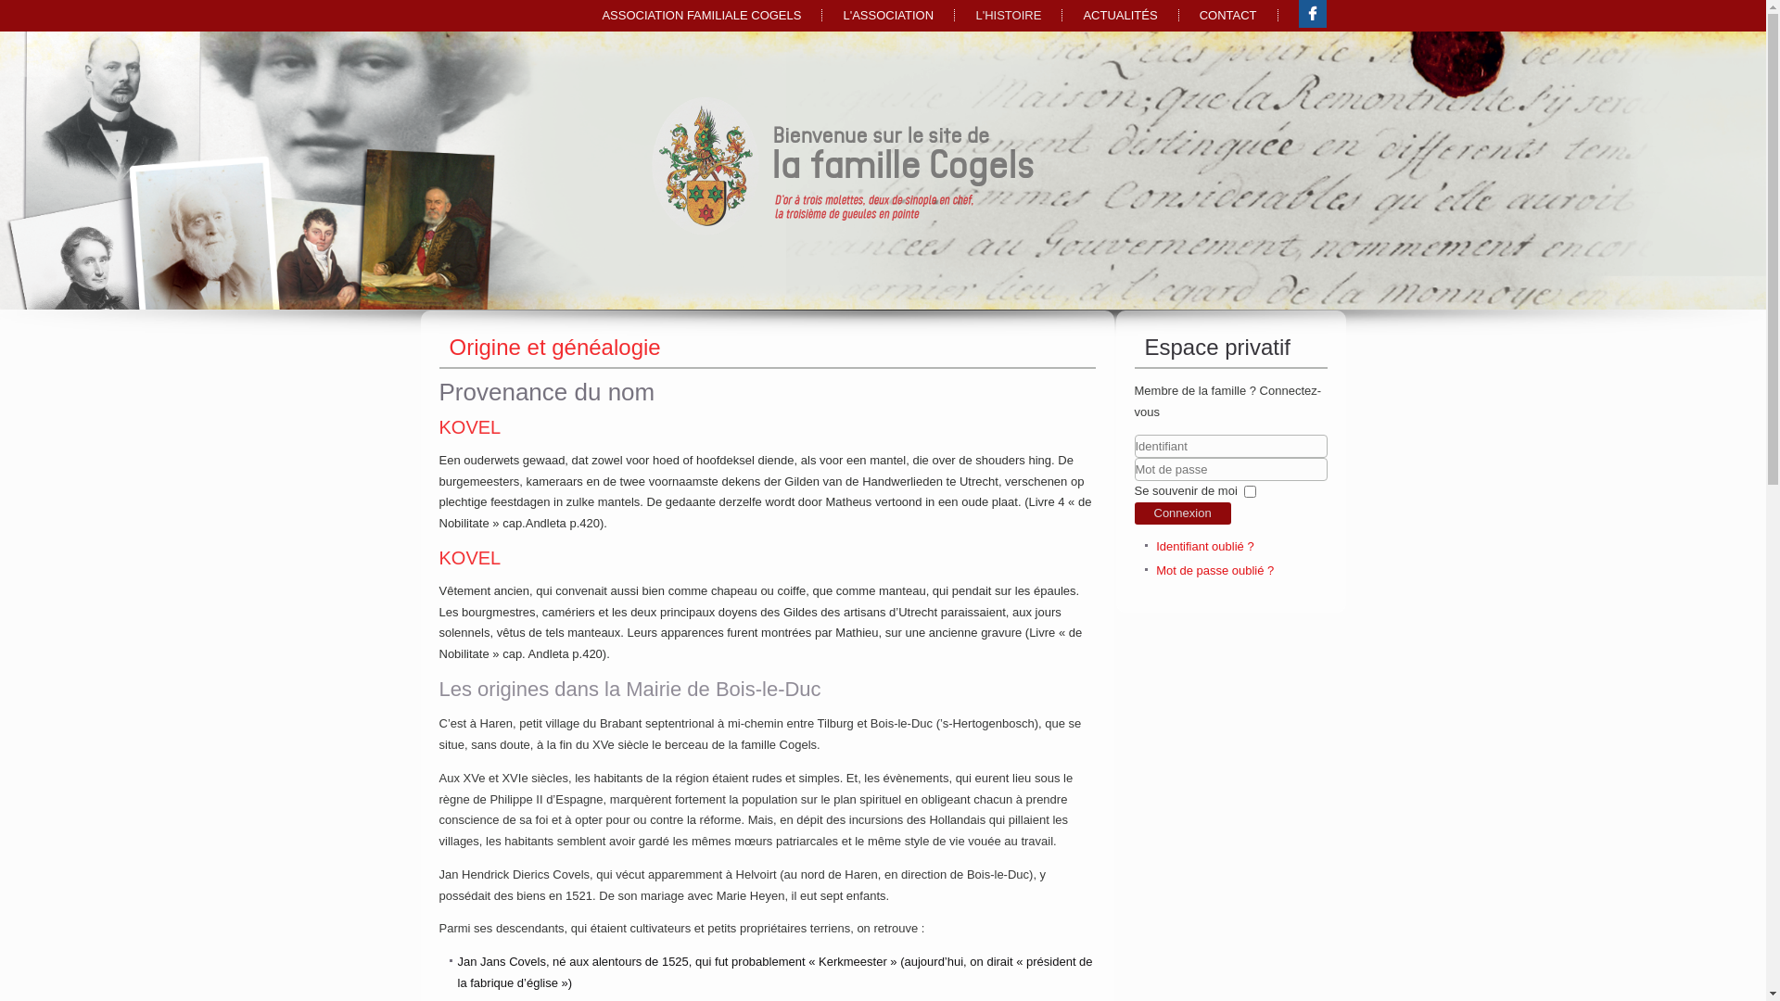  What do you see at coordinates (1183, 513) in the screenshot?
I see `Connexion` at bounding box center [1183, 513].